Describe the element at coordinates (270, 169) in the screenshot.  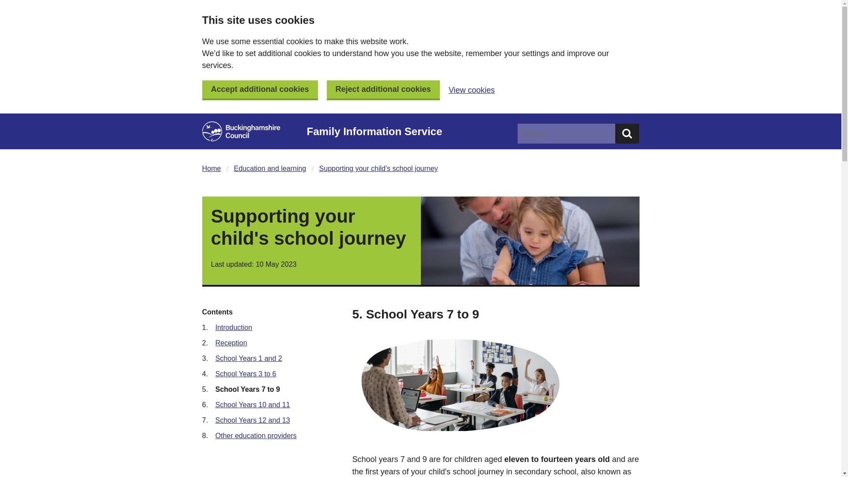
I see `Education and learning` at that location.